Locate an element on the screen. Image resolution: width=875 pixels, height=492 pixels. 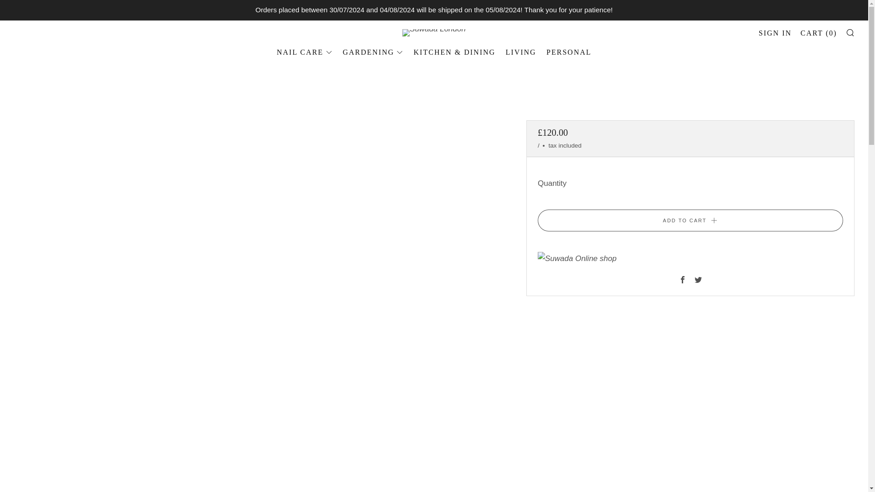
LIVING is located at coordinates (520, 52).